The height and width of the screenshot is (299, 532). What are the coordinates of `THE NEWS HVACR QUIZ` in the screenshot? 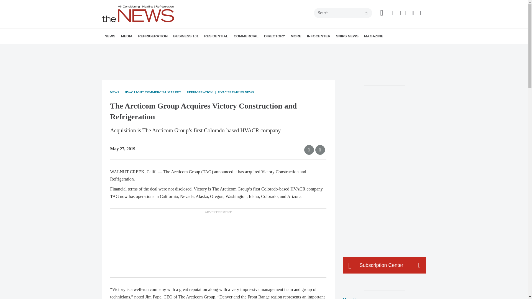 It's located at (163, 48).